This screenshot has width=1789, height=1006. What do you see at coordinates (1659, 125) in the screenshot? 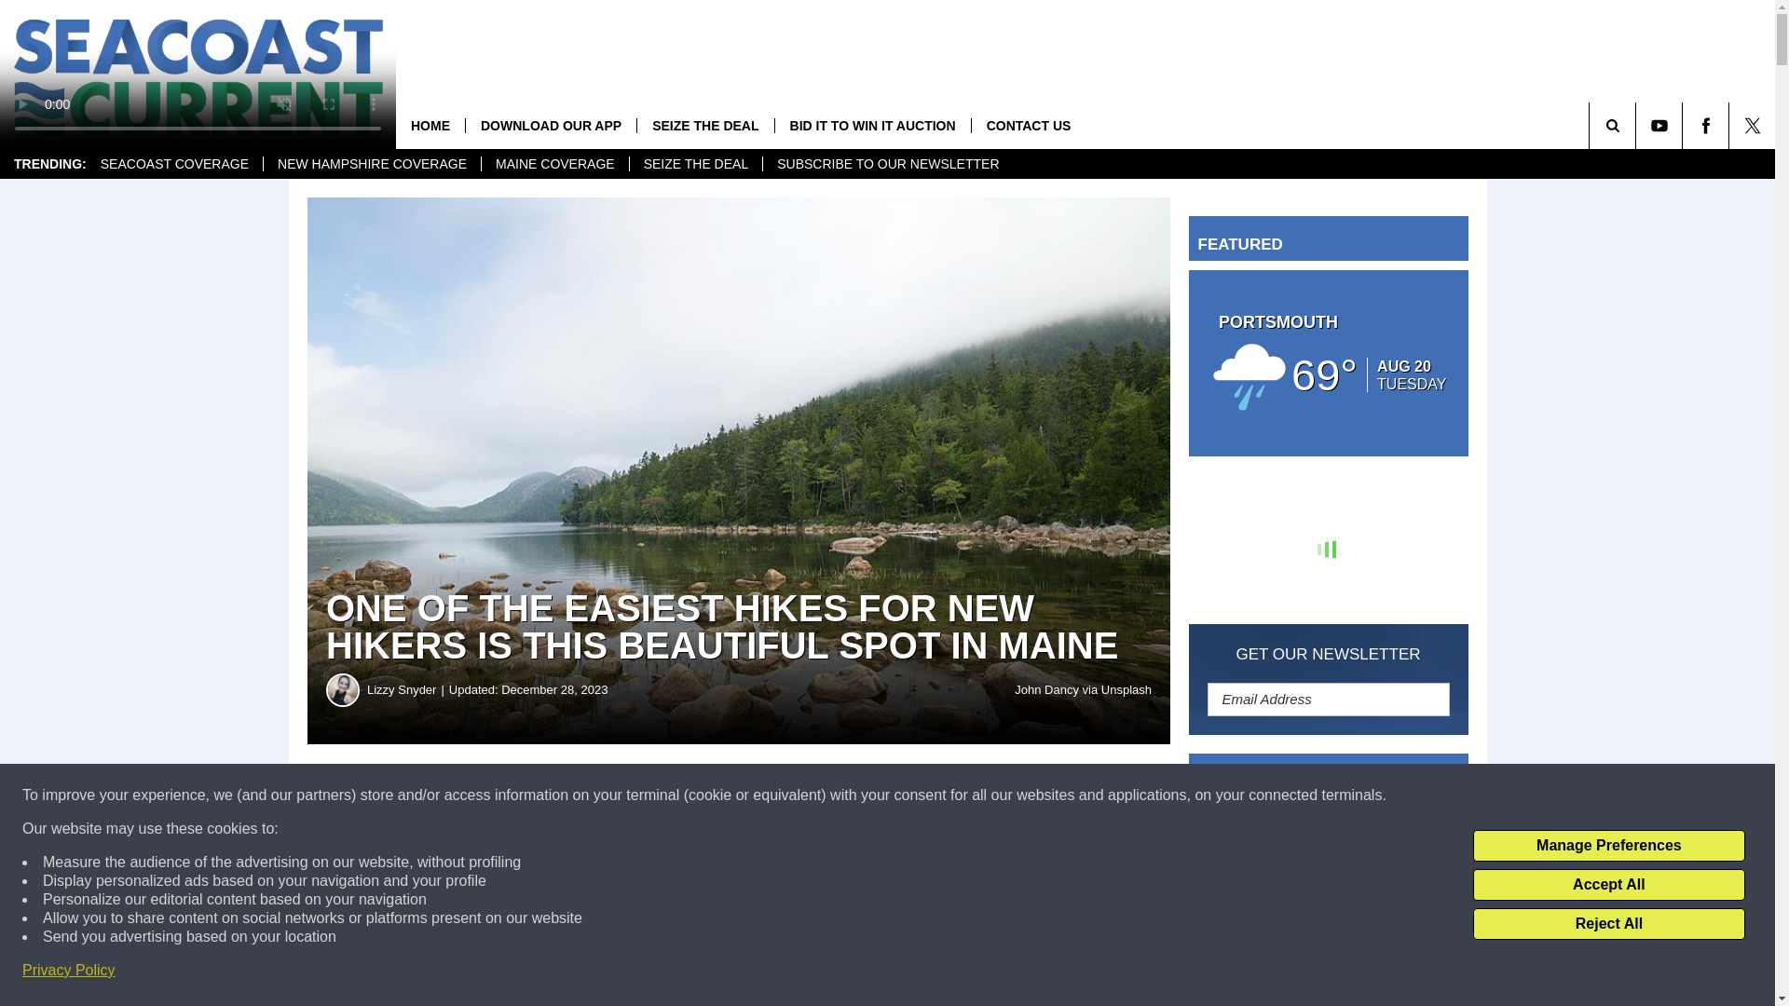
I see `Visit us on Youtube` at bounding box center [1659, 125].